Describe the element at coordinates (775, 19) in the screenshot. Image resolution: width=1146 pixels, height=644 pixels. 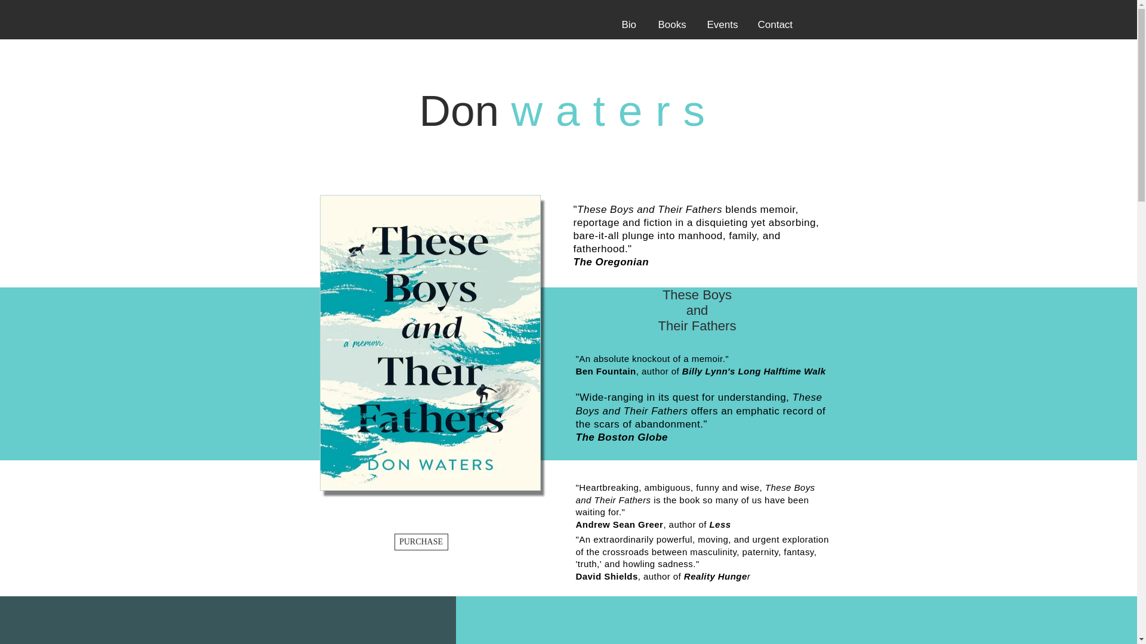
I see `Contact` at that location.